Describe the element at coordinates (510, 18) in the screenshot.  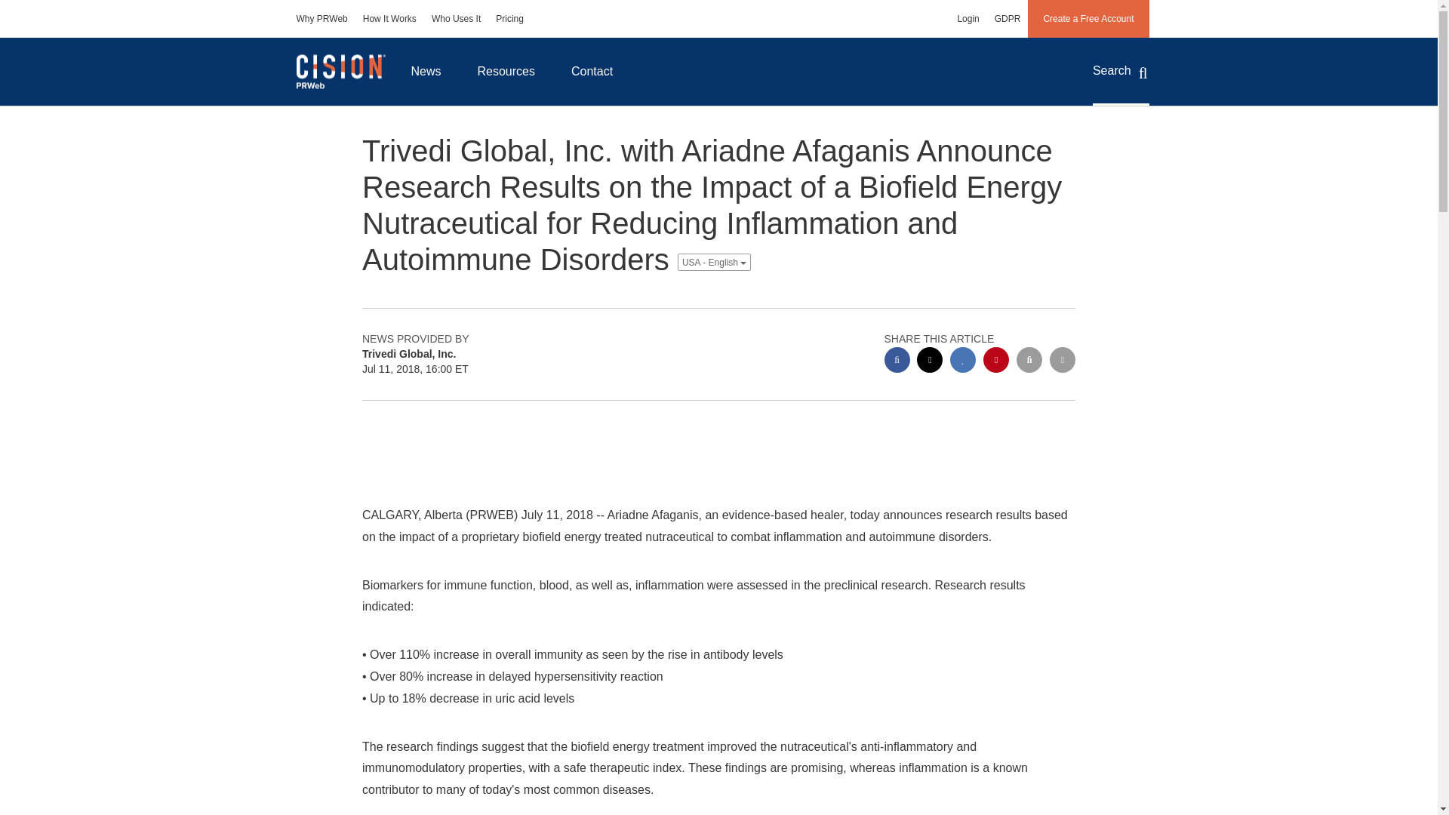
I see `Pricing` at that location.